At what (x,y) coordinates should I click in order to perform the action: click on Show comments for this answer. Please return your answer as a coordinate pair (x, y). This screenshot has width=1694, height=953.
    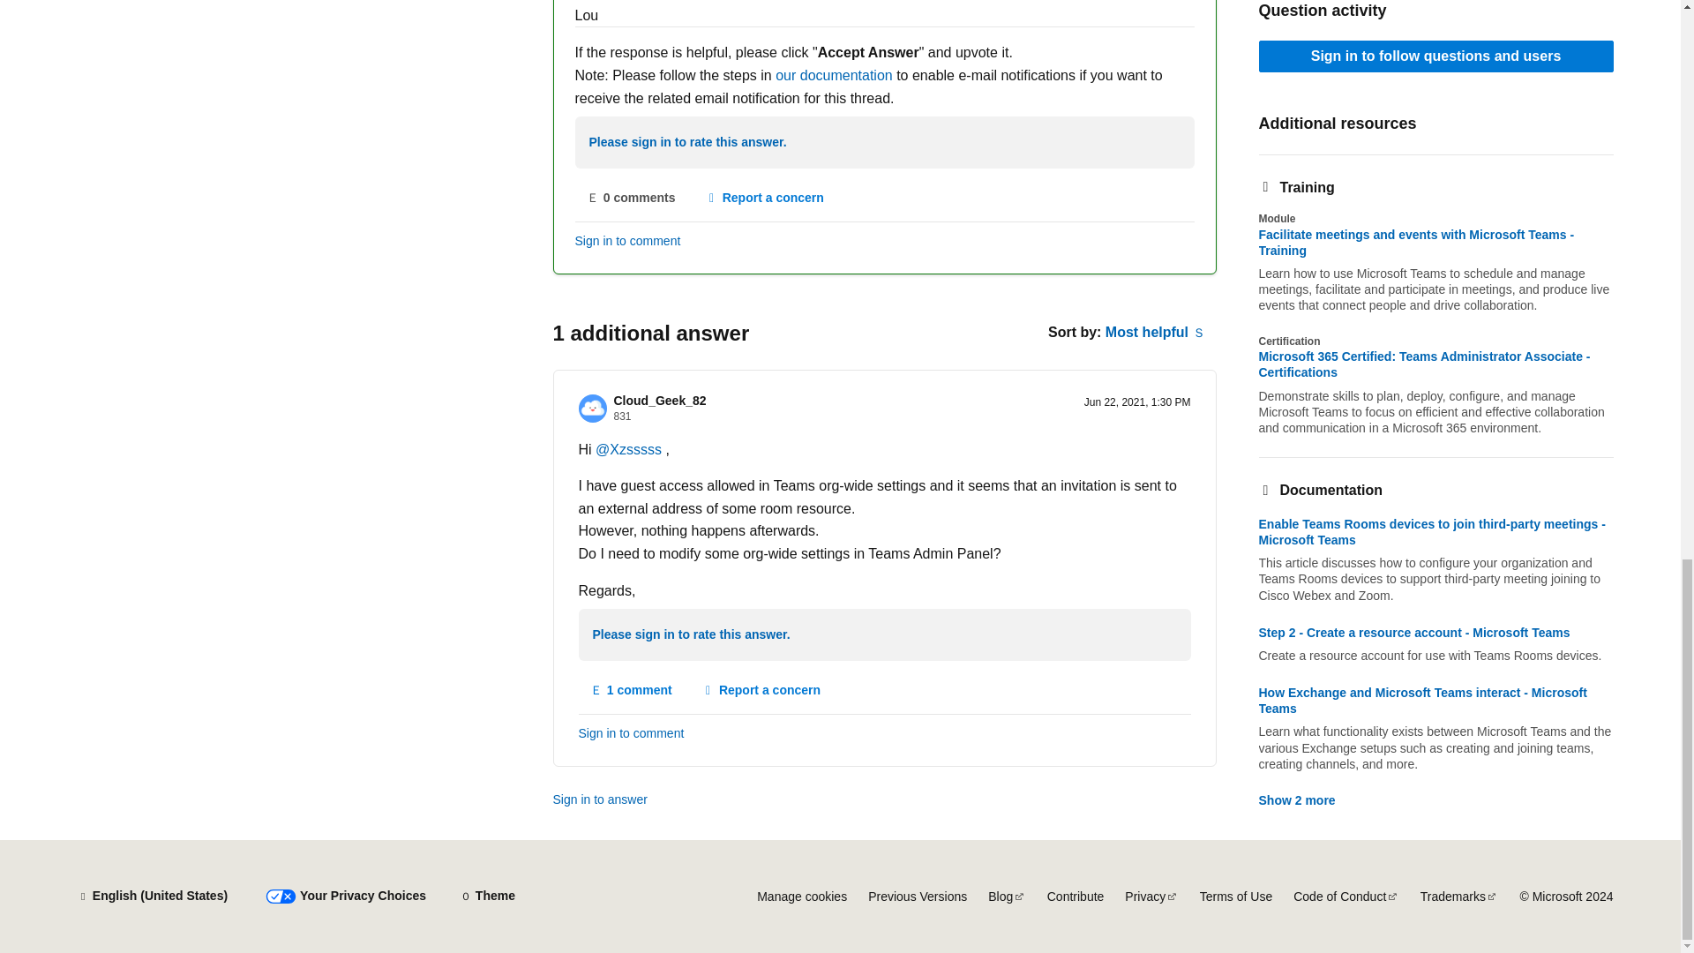
    Looking at the image, I should click on (632, 690).